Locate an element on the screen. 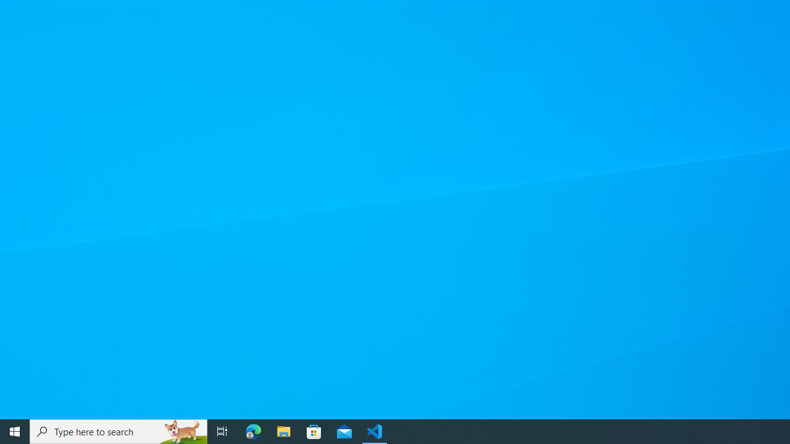 This screenshot has height=444, width=790. Microsoft Store is located at coordinates (314, 432).